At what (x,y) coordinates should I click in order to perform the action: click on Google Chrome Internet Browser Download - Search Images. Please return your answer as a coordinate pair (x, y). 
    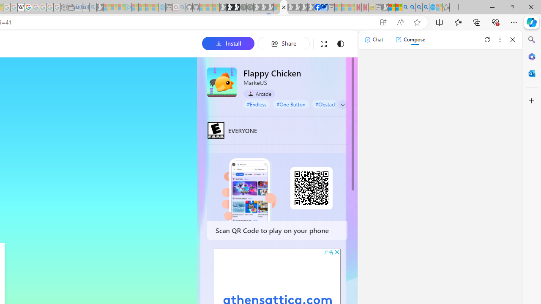
    Looking at the image, I should click on (426, 8).